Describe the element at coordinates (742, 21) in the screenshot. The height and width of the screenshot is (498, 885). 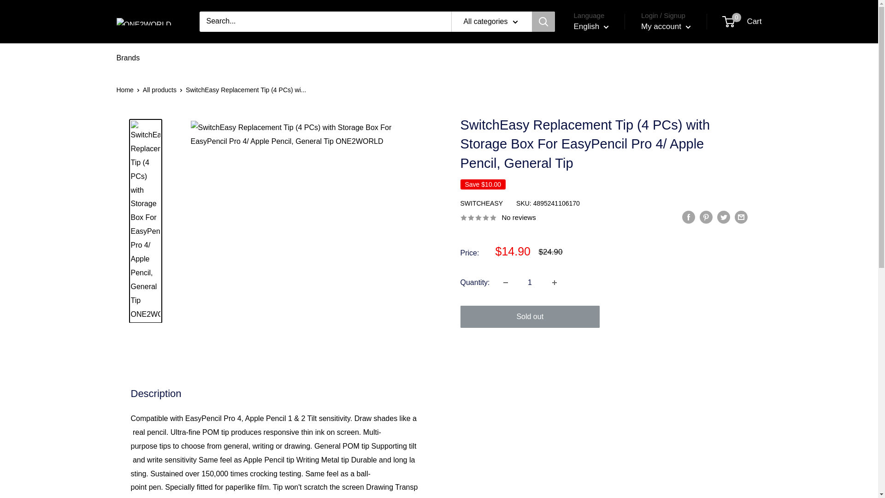
I see `en` at that location.